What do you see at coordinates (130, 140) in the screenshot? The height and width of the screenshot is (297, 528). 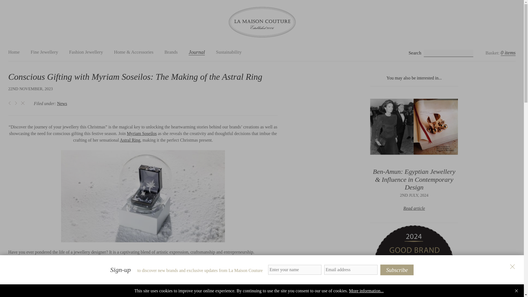 I see `Astral Ring,` at bounding box center [130, 140].